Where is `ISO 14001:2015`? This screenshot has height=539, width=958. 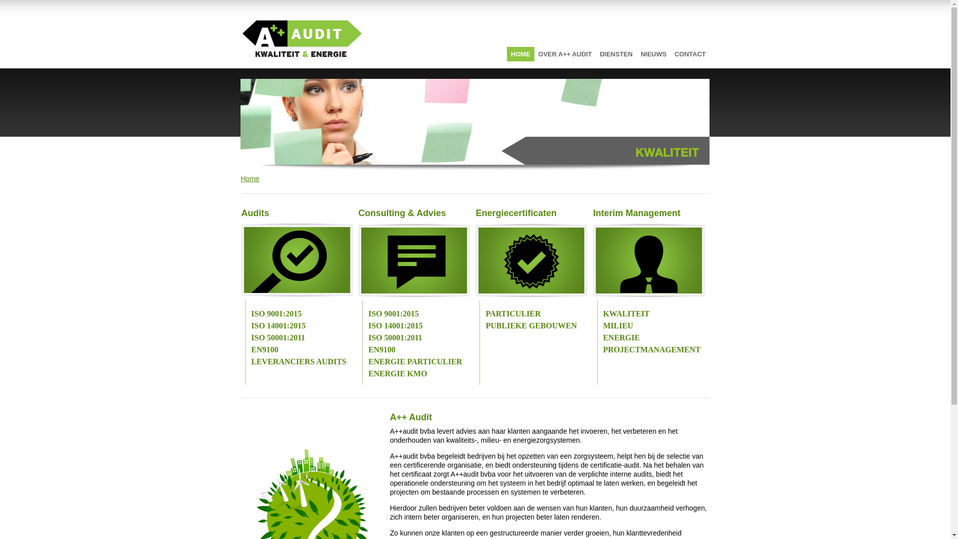 ISO 14001:2015 is located at coordinates (395, 325).